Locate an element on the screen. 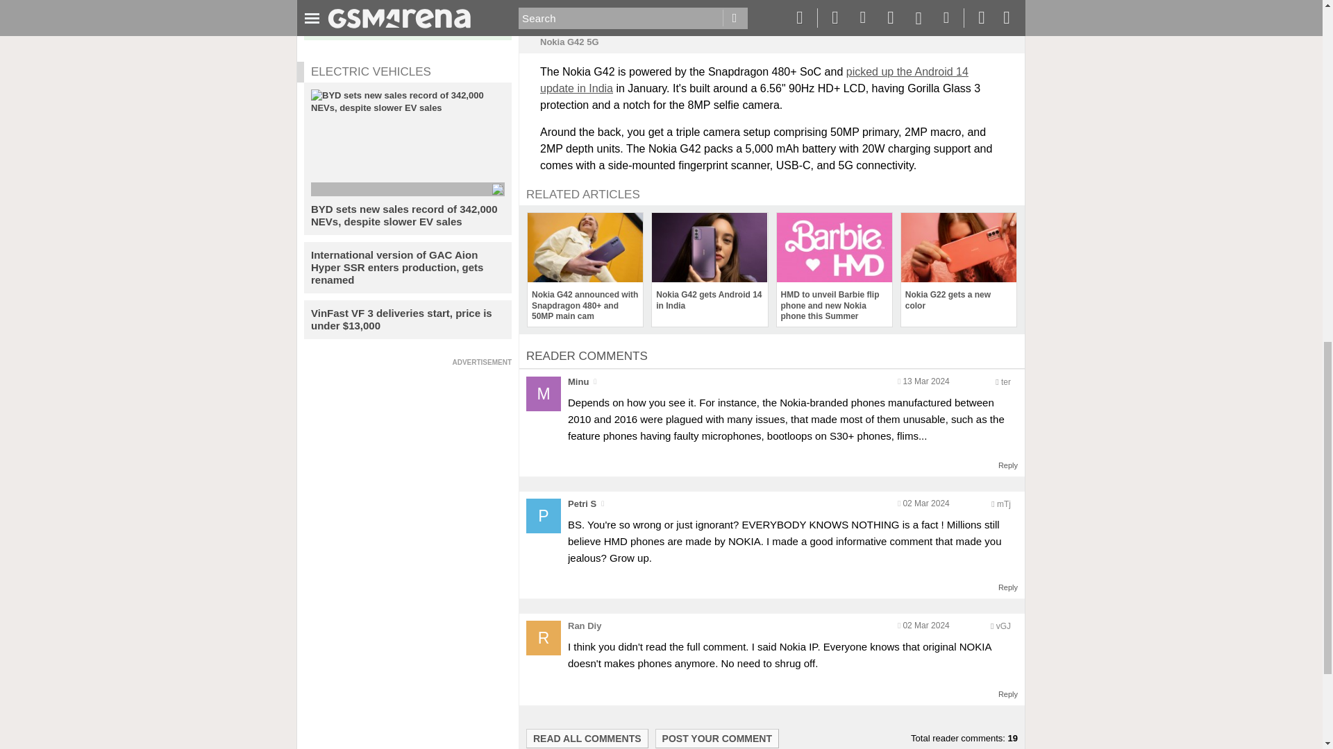 This screenshot has width=1333, height=749. picked up the Android 14 update in India is located at coordinates (754, 80).